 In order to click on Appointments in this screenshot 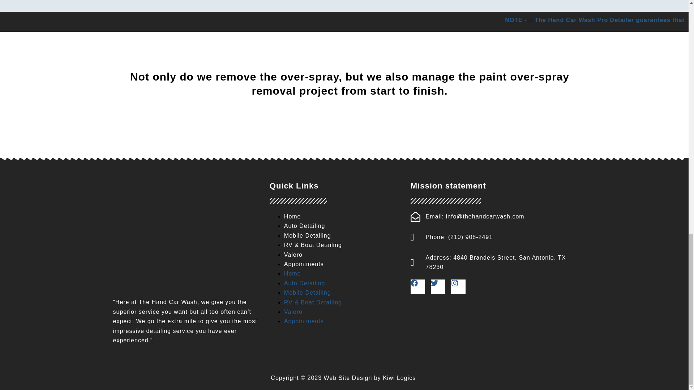, I will do `click(304, 264)`.